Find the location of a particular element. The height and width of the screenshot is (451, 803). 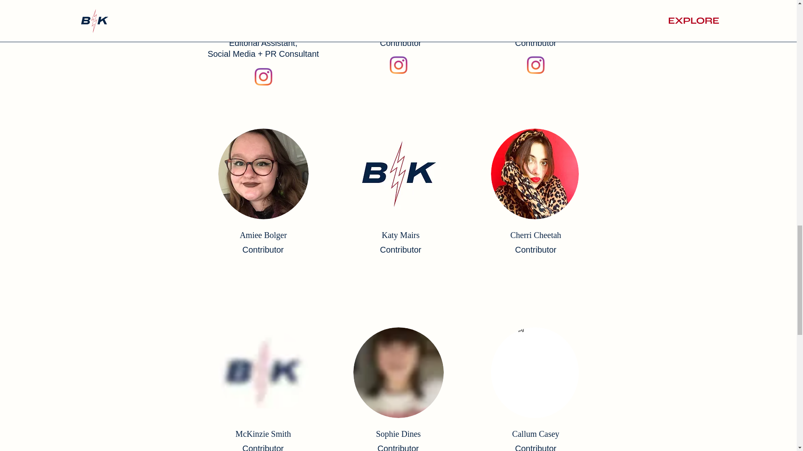

guy3.jpg is located at coordinates (534, 6).